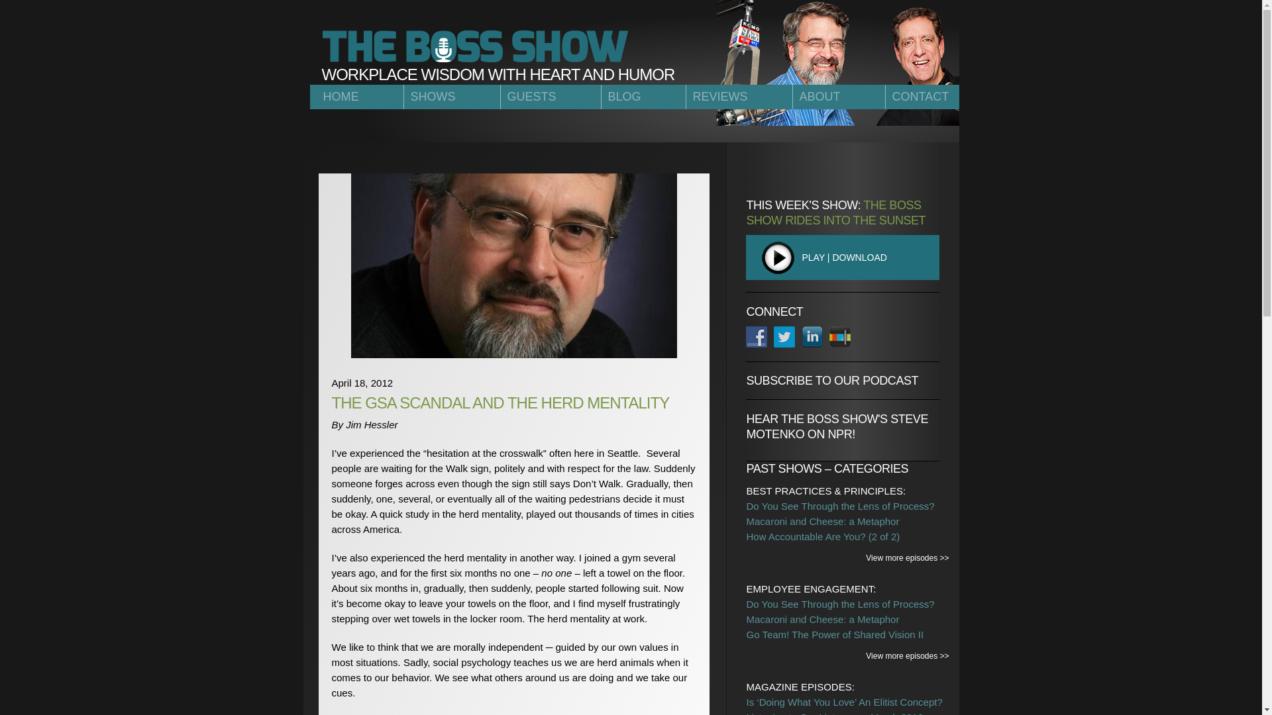 Image resolution: width=1272 pixels, height=715 pixels. I want to click on Macaroni and Cheese: a Metaphor, so click(822, 520).